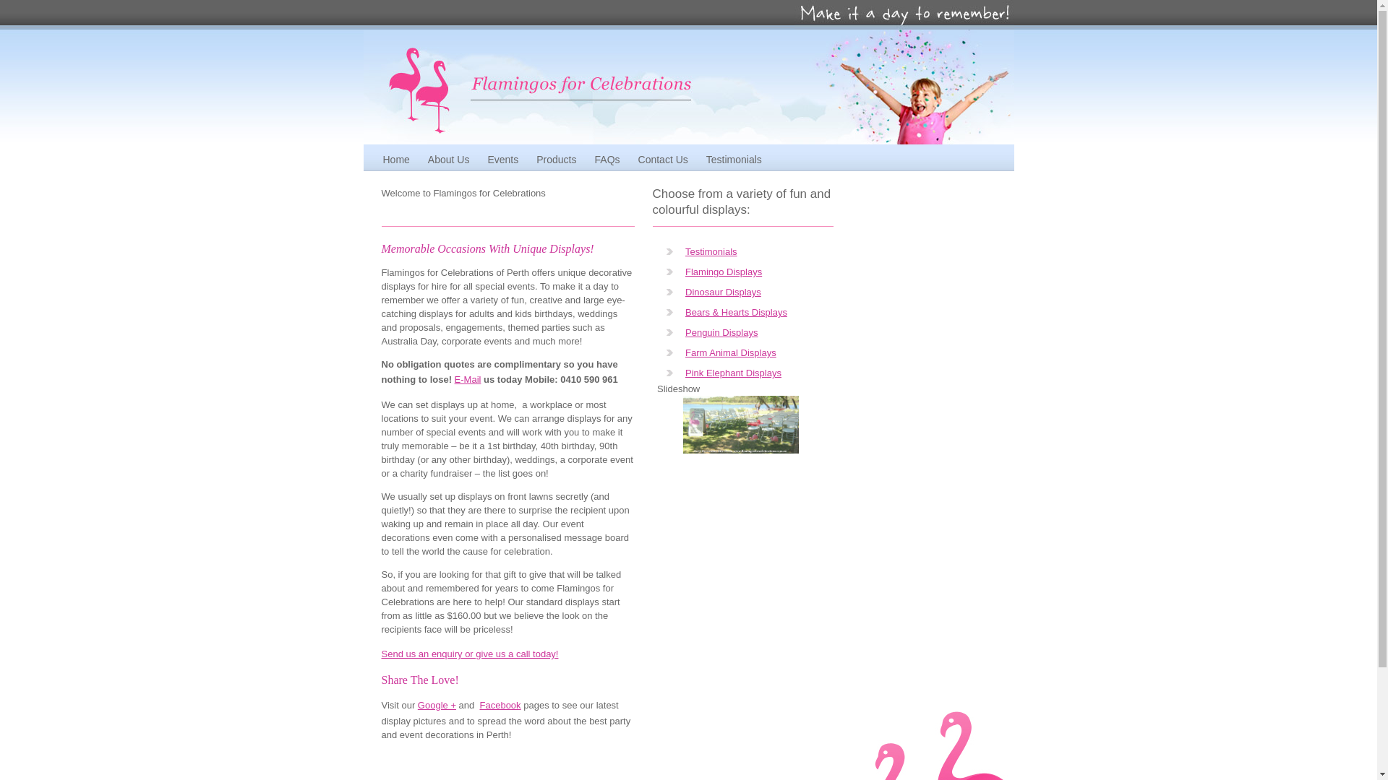  Describe the element at coordinates (731, 352) in the screenshot. I see `Farm Animal Displays` at that location.